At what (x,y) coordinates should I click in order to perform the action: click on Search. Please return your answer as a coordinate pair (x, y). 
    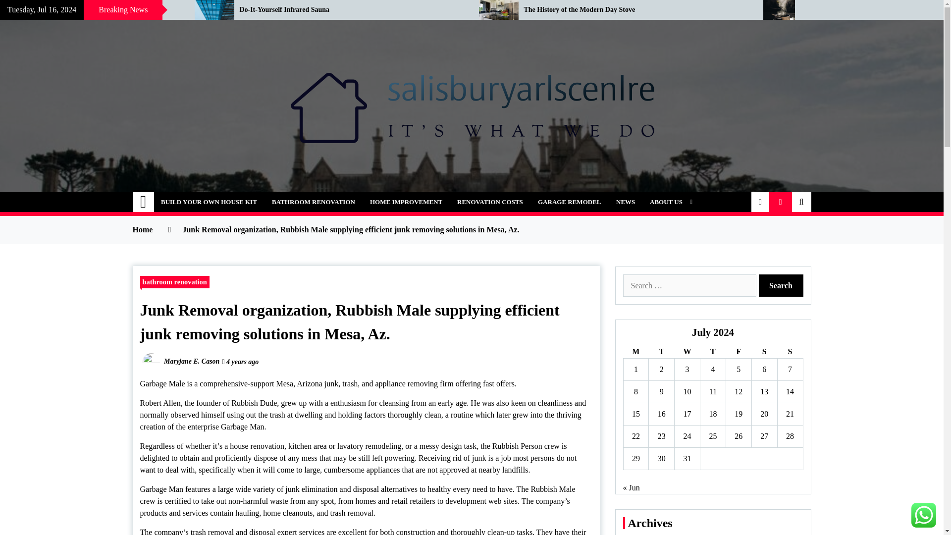
    Looking at the image, I should click on (781, 285).